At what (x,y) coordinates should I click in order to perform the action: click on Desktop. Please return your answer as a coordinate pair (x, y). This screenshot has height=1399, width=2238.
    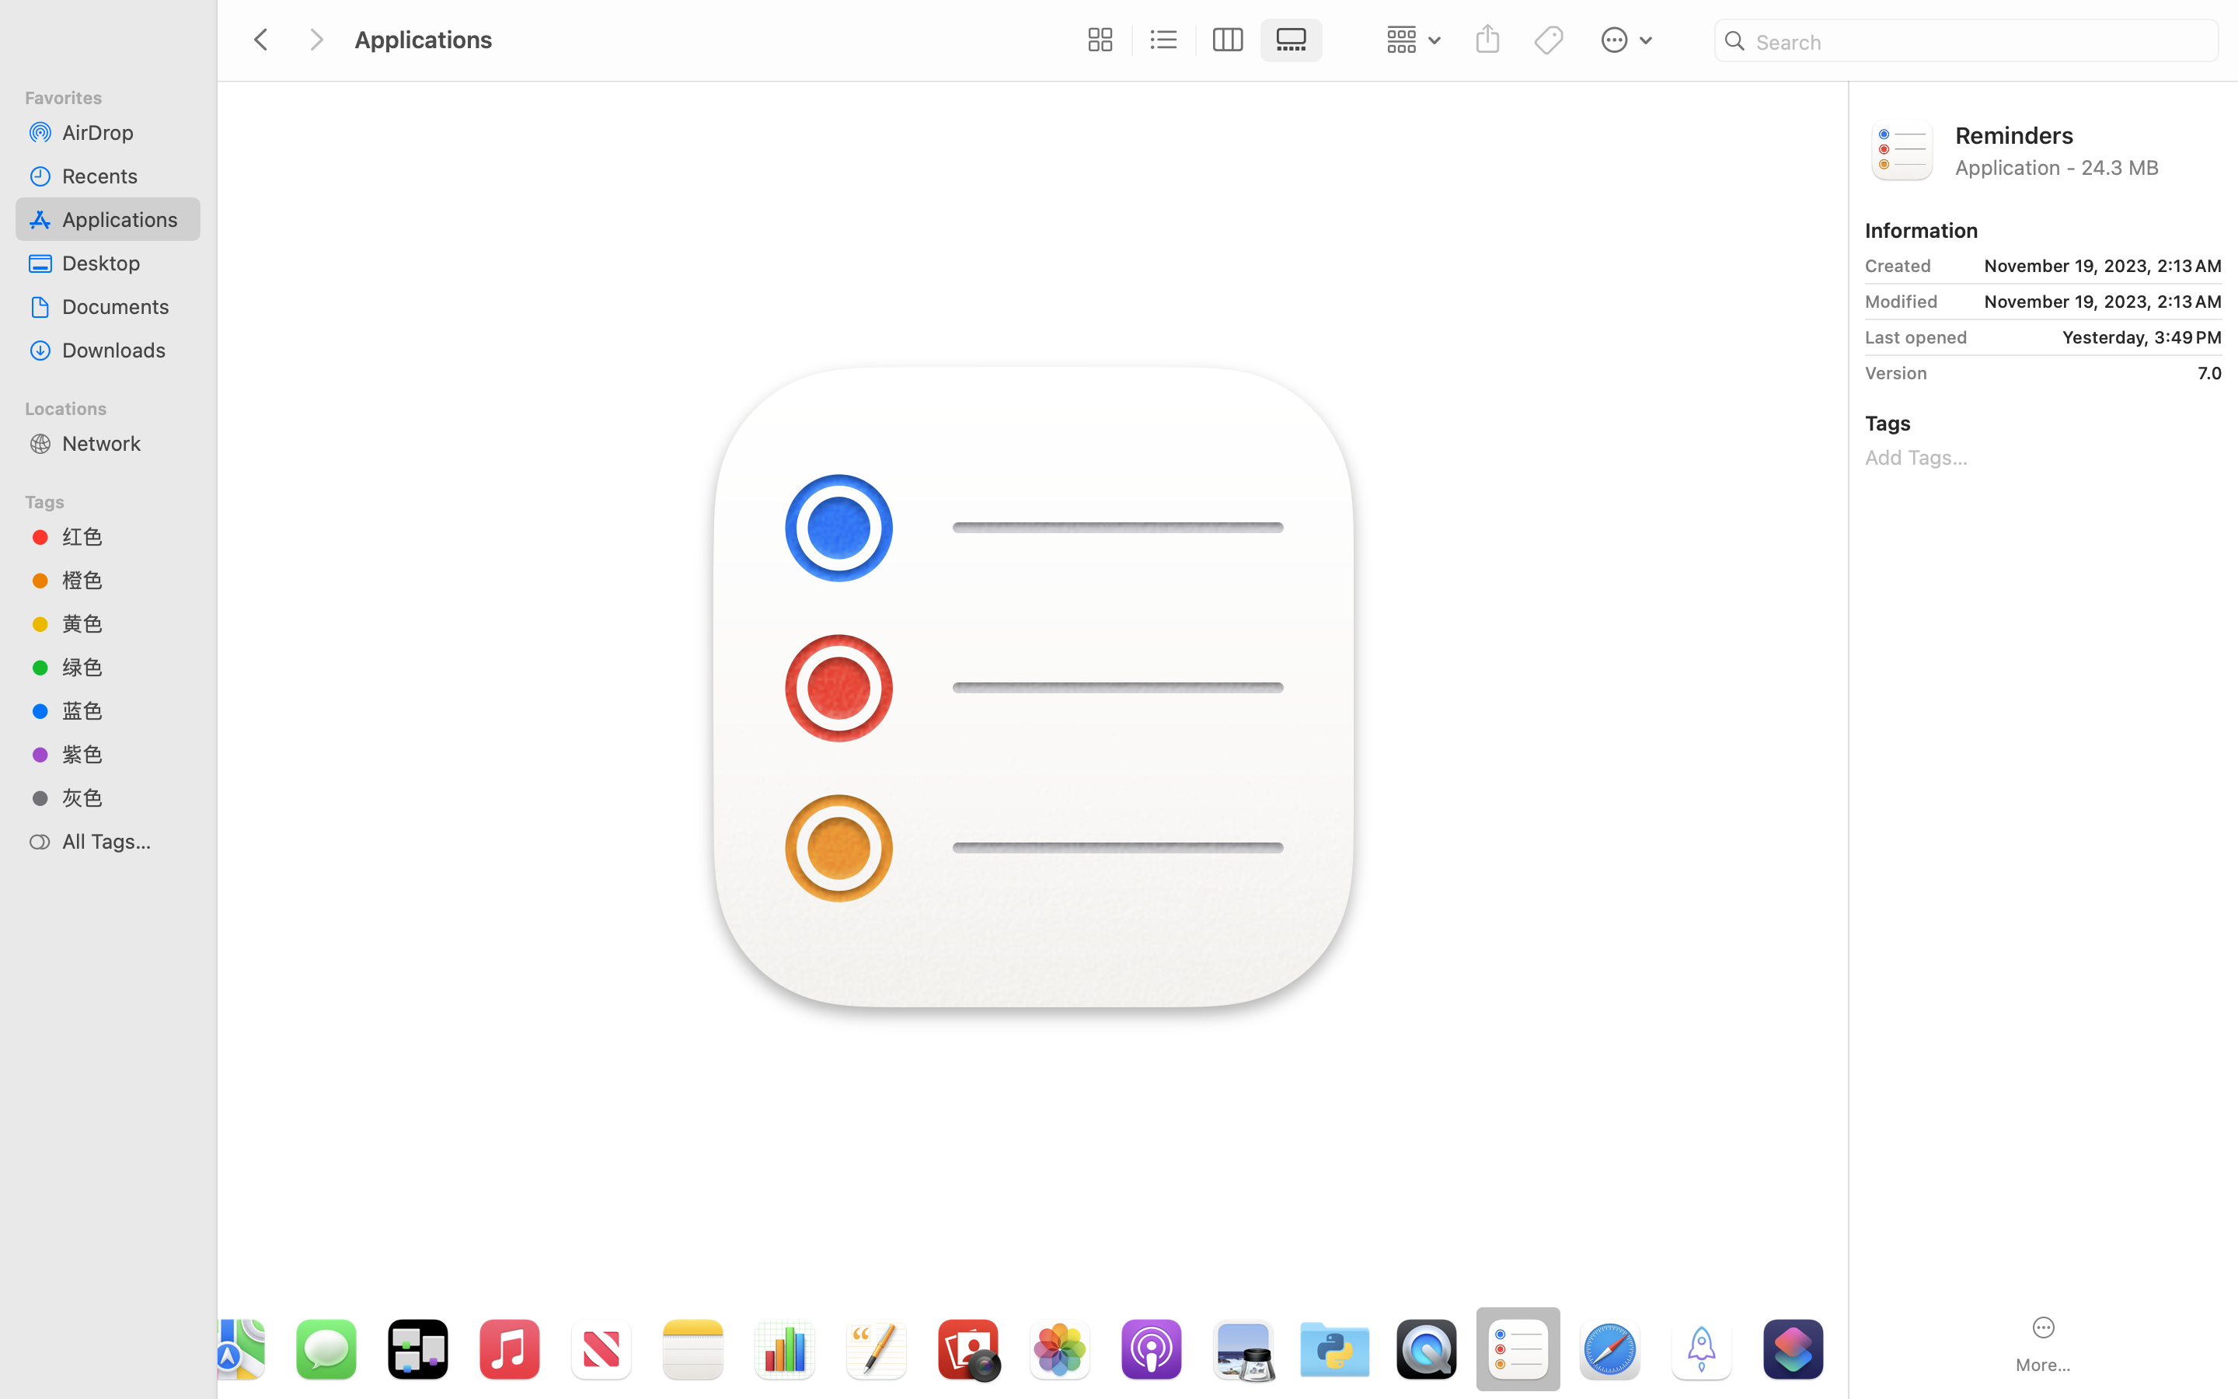
    Looking at the image, I should click on (125, 263).